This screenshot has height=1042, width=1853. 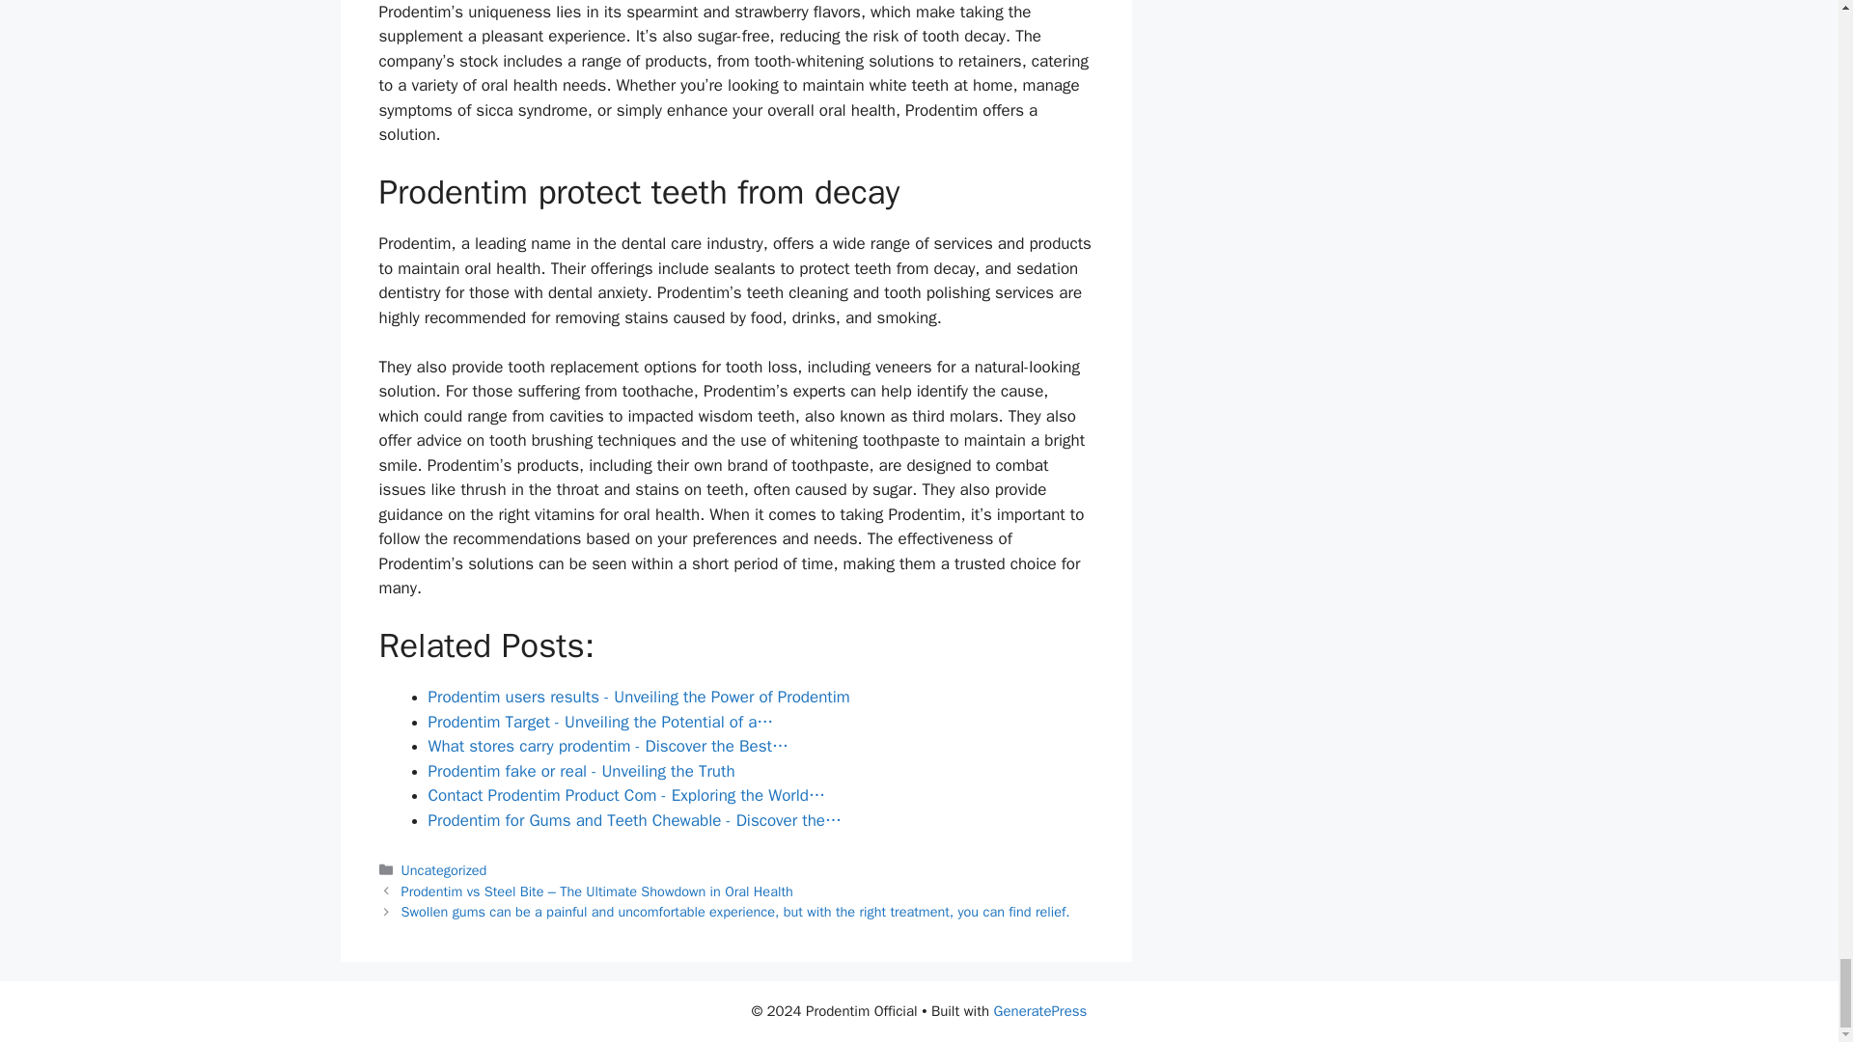 What do you see at coordinates (639, 697) in the screenshot?
I see `Prodentim users results - Unveiling the Power of Prodentim` at bounding box center [639, 697].